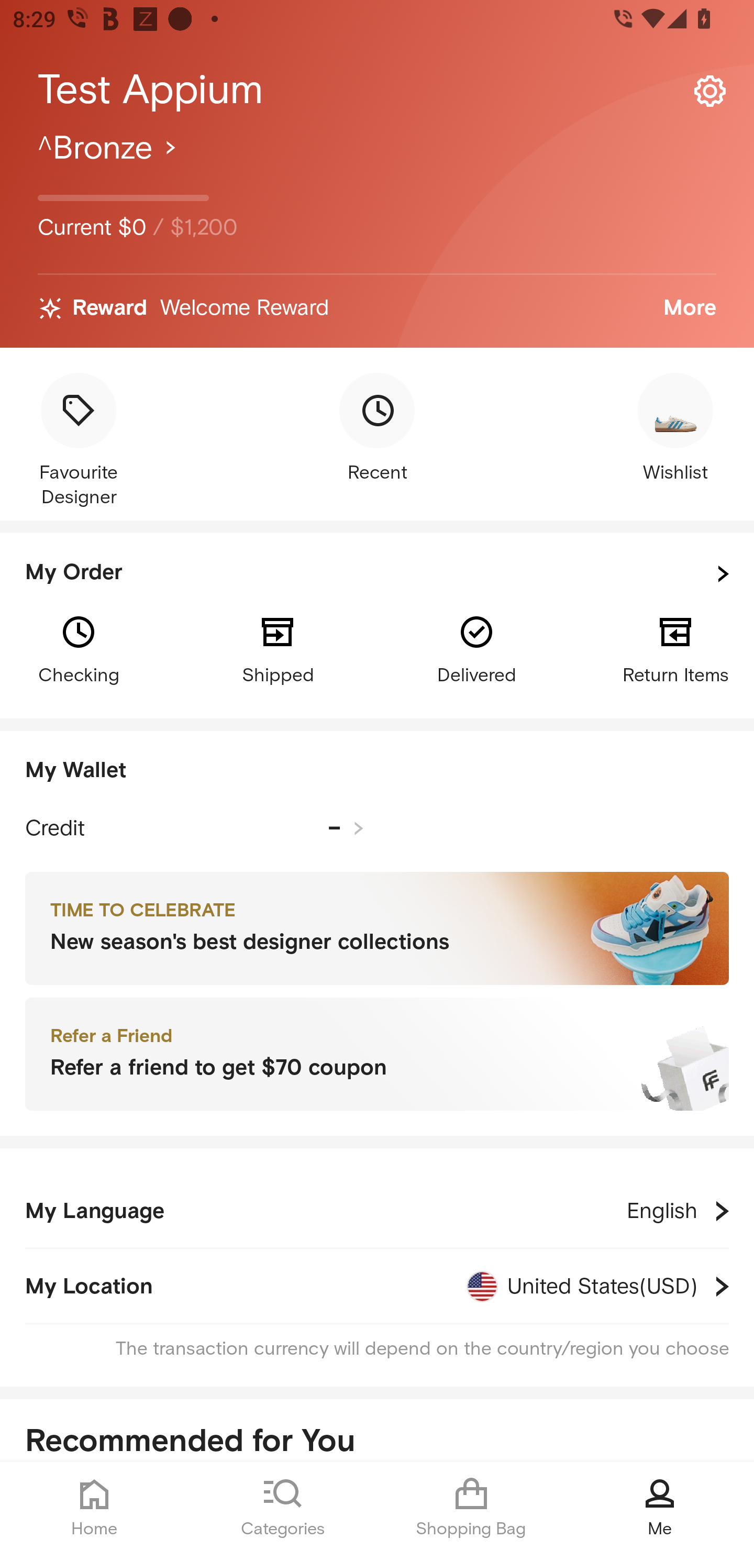 The image size is (754, 1550). I want to click on My Location United States(USD), so click(377, 1286).